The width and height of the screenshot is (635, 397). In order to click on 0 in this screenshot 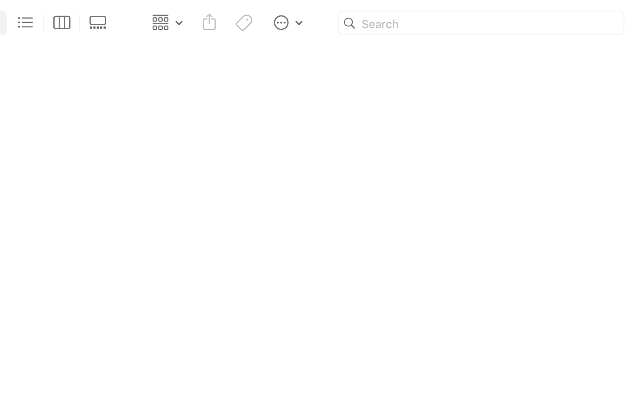, I will do `click(101, 23)`.